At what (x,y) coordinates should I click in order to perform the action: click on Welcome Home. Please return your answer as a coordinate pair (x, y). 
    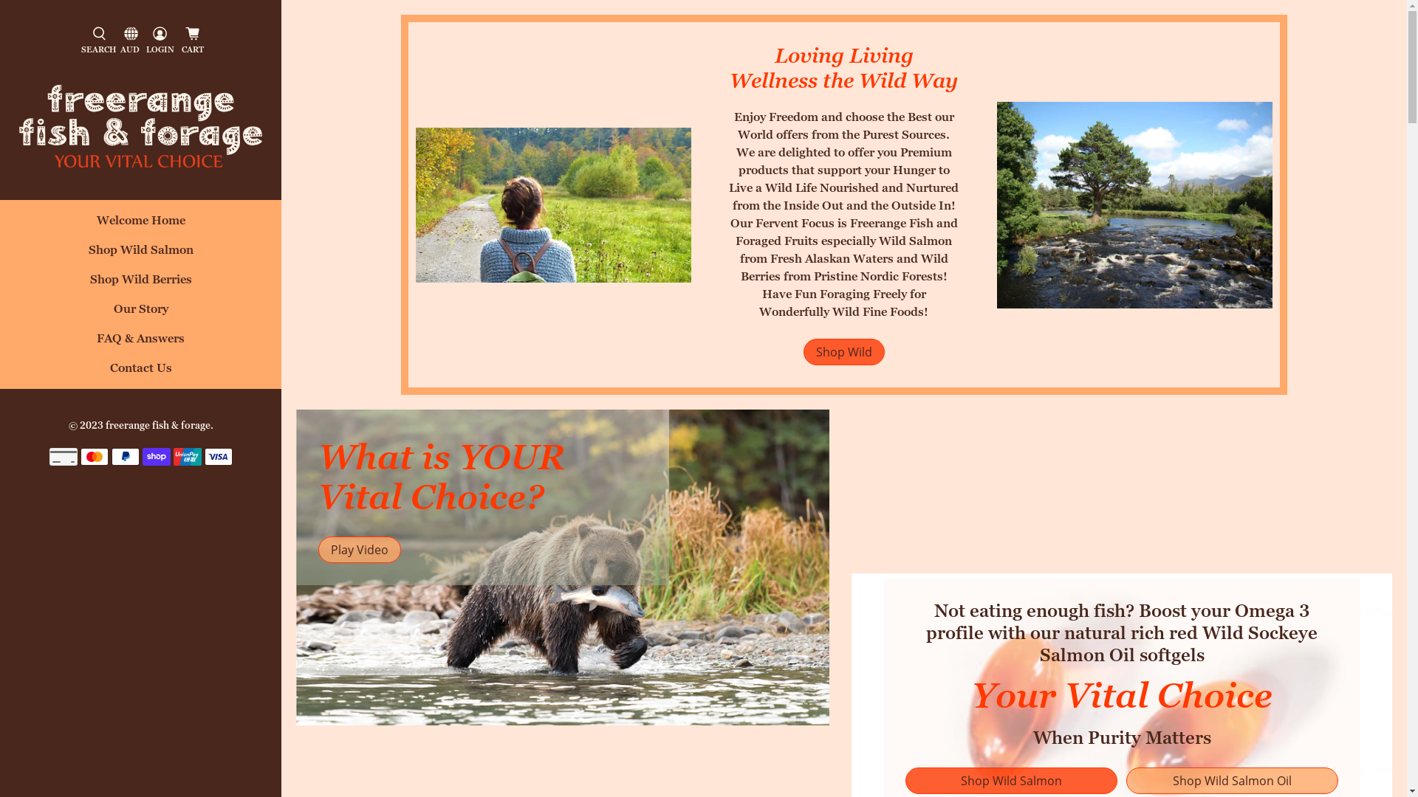
    Looking at the image, I should click on (140, 227).